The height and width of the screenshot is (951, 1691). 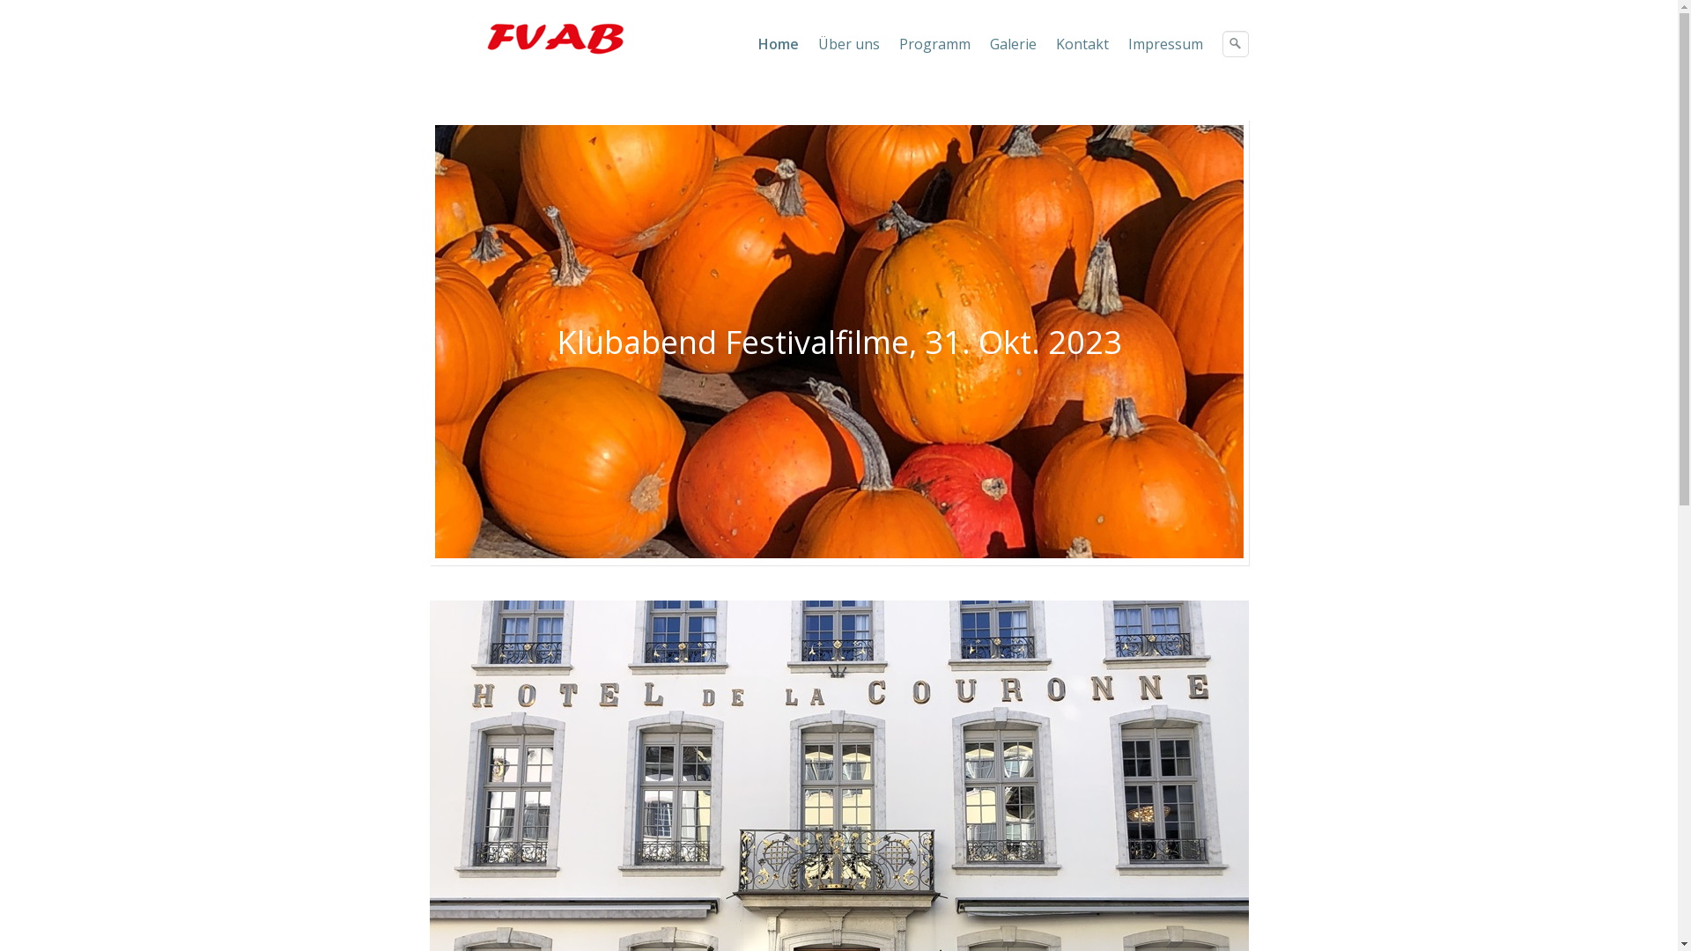 What do you see at coordinates (1164, 44) in the screenshot?
I see `Impressum` at bounding box center [1164, 44].